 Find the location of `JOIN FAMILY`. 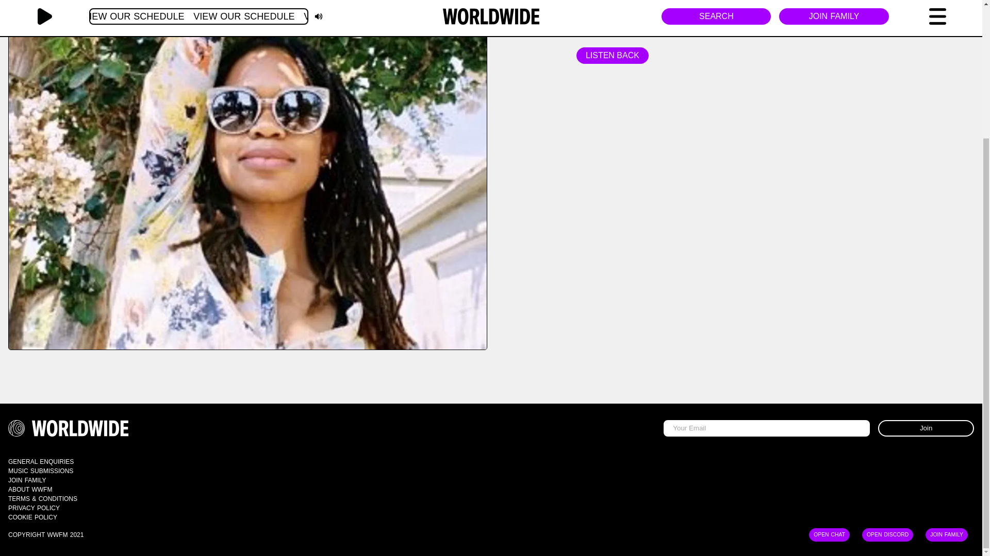

JOIN FAMILY is located at coordinates (947, 357).